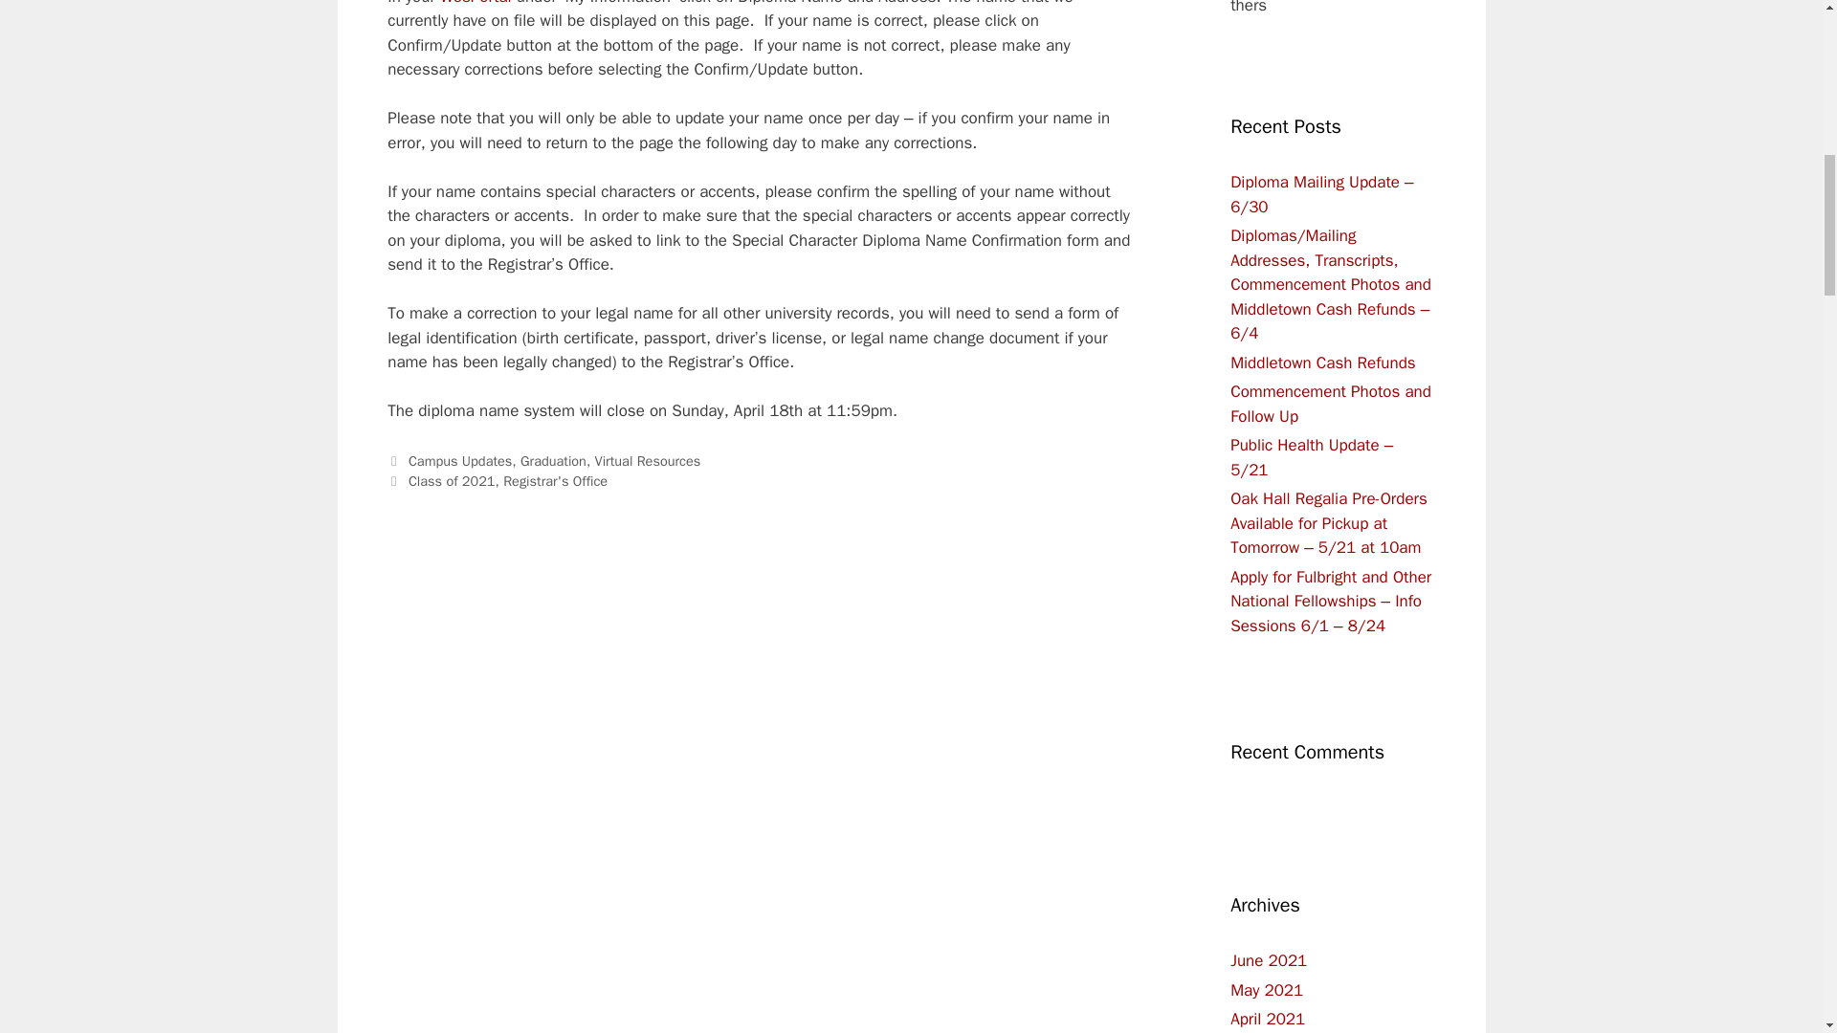  What do you see at coordinates (476, 3) in the screenshot?
I see `WesPortal` at bounding box center [476, 3].